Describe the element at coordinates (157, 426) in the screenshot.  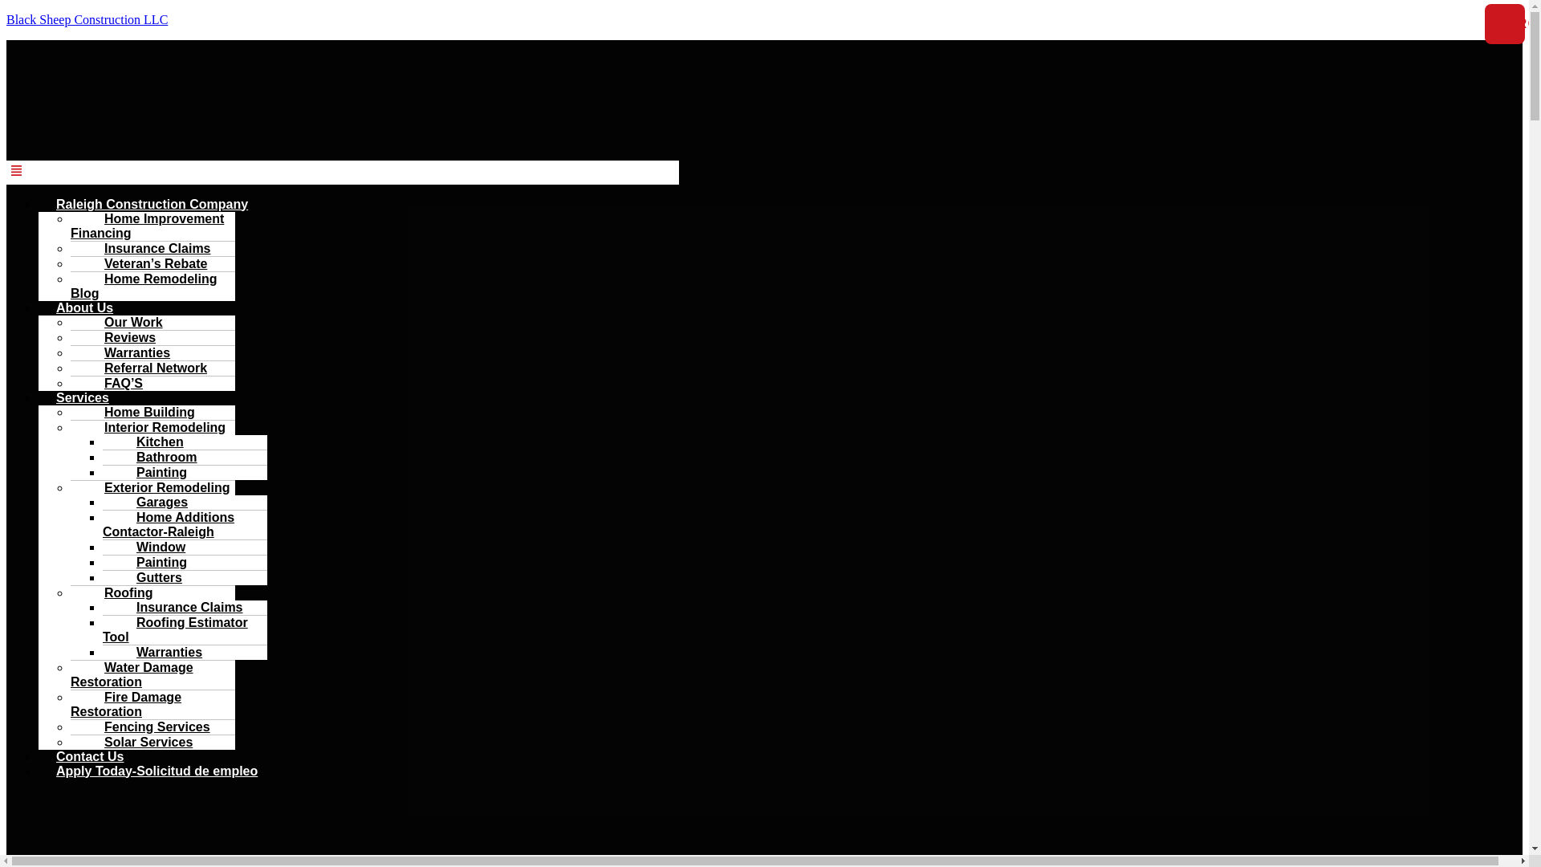
I see `Interior Remodeling` at that location.